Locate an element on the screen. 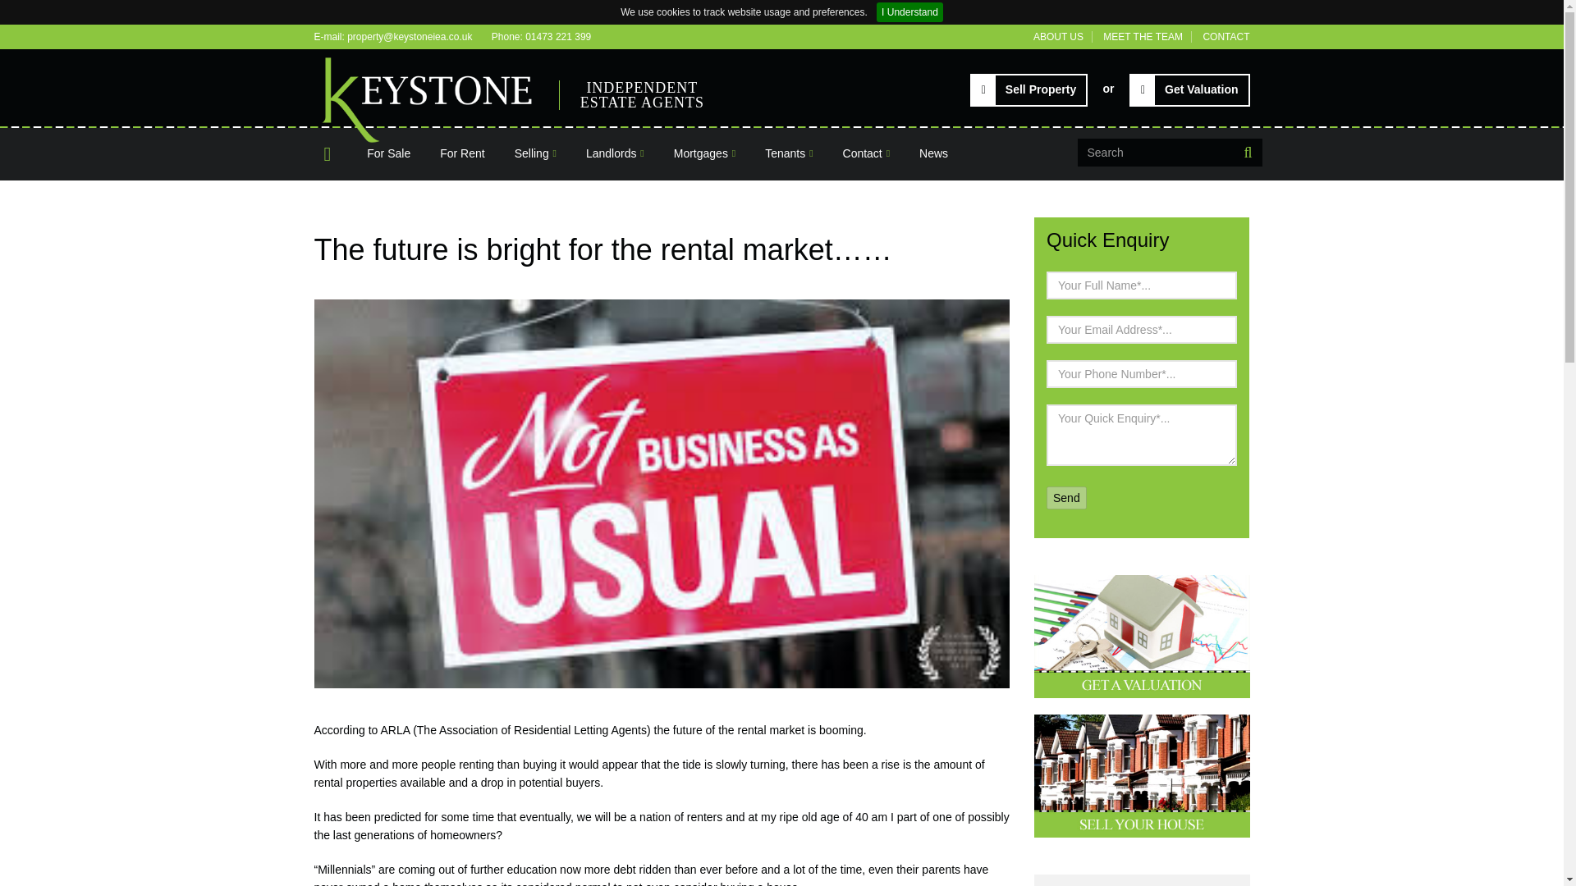 The width and height of the screenshot is (1576, 886). Tenants is located at coordinates (788, 153).